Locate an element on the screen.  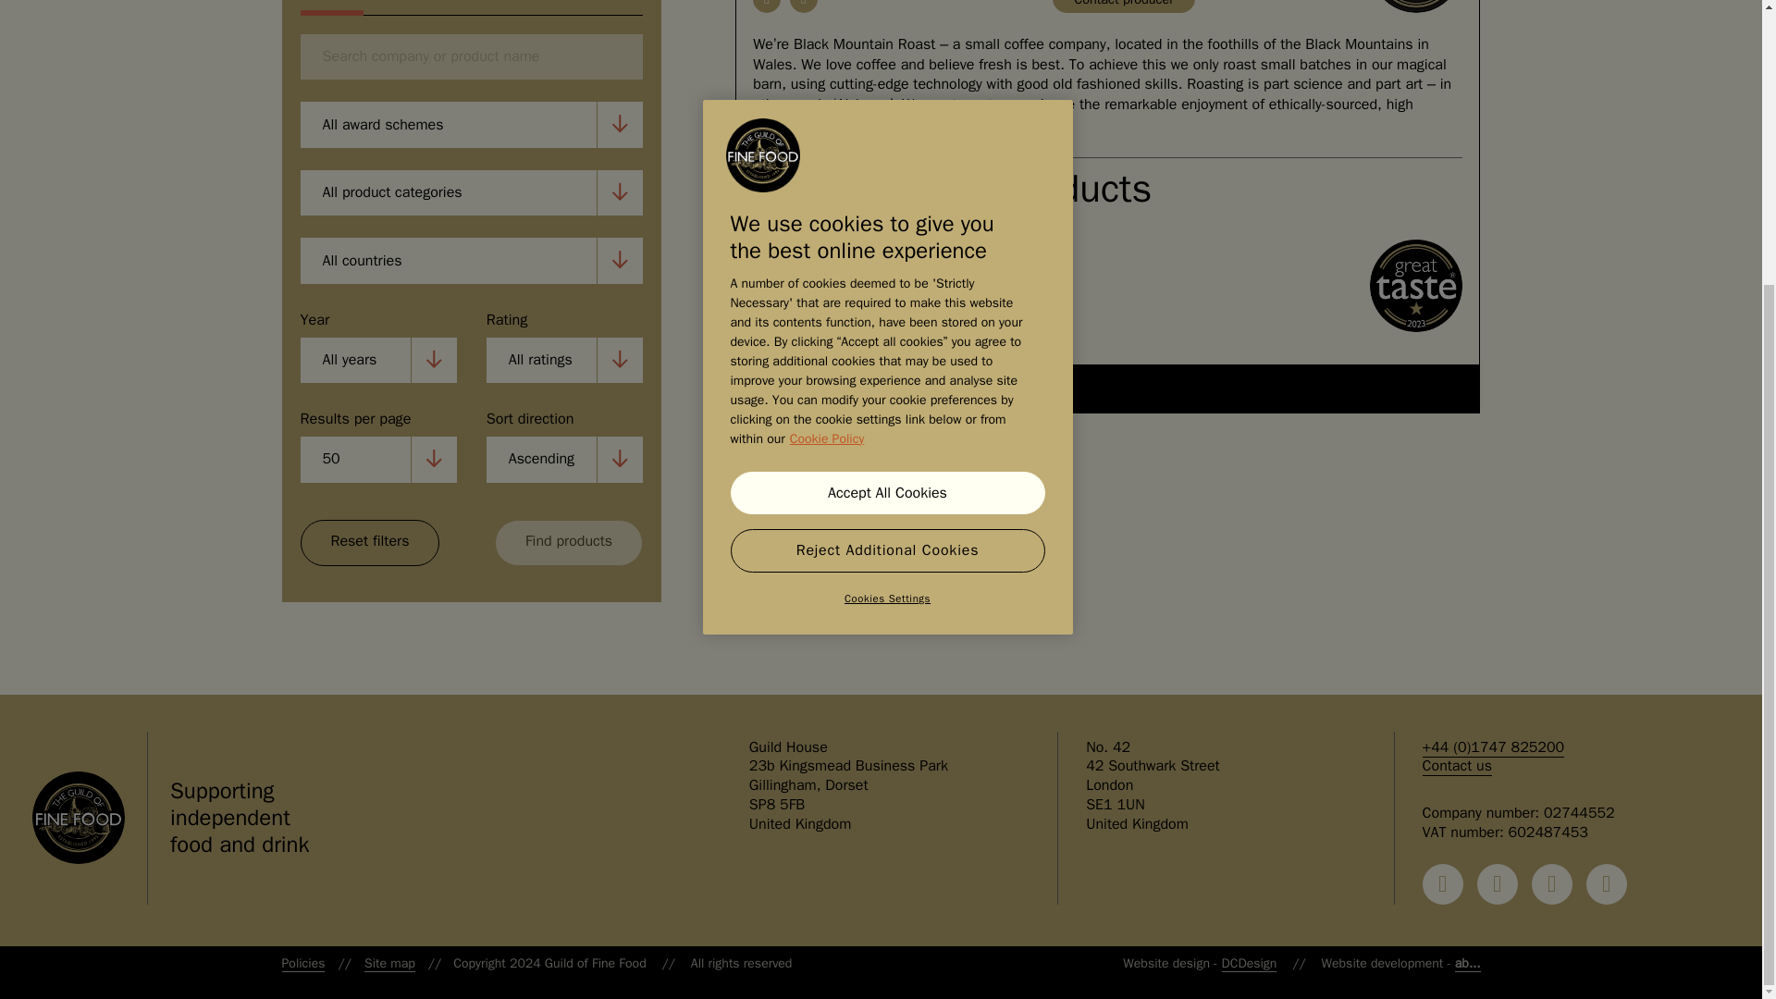
Site map is located at coordinates (389, 963).